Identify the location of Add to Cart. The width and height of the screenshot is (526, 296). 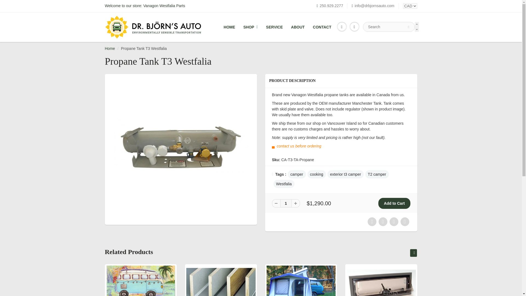
(394, 203).